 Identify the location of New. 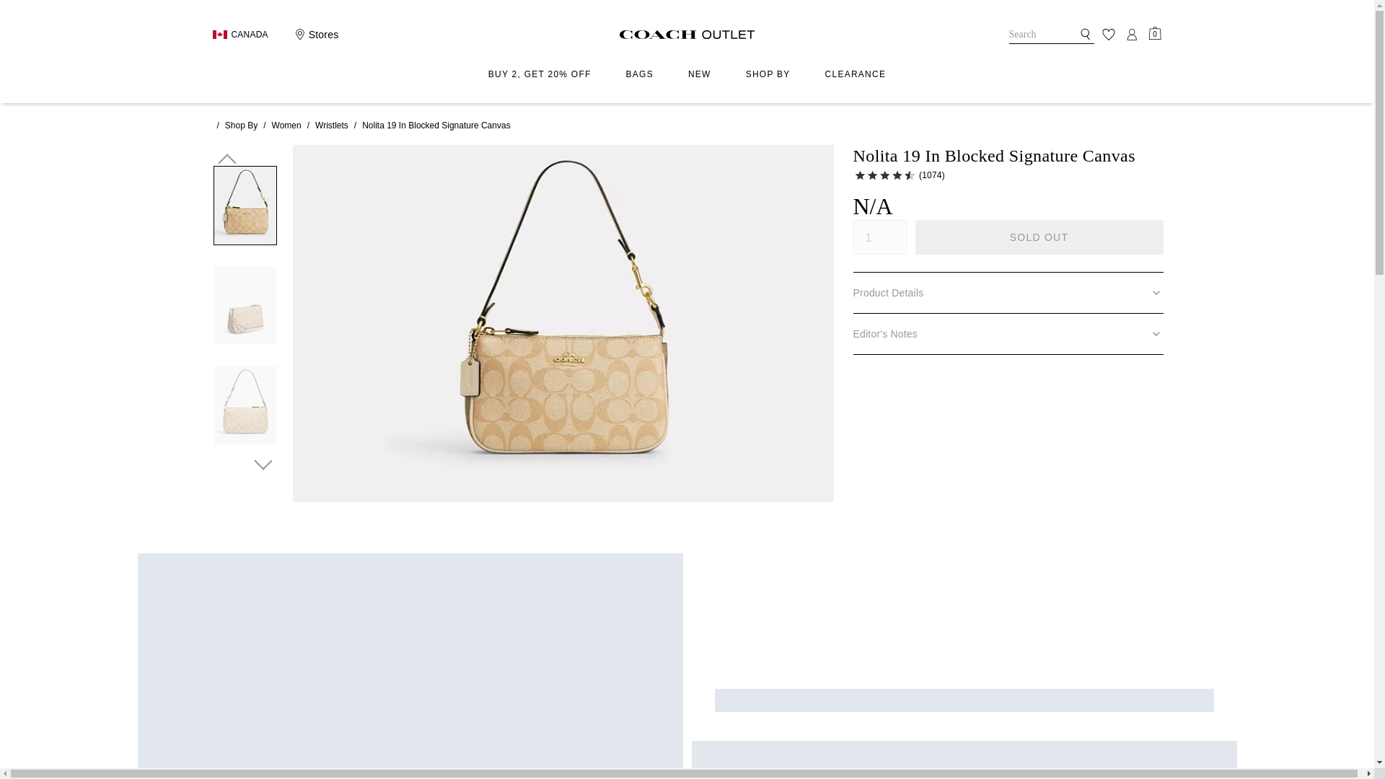
(700, 75).